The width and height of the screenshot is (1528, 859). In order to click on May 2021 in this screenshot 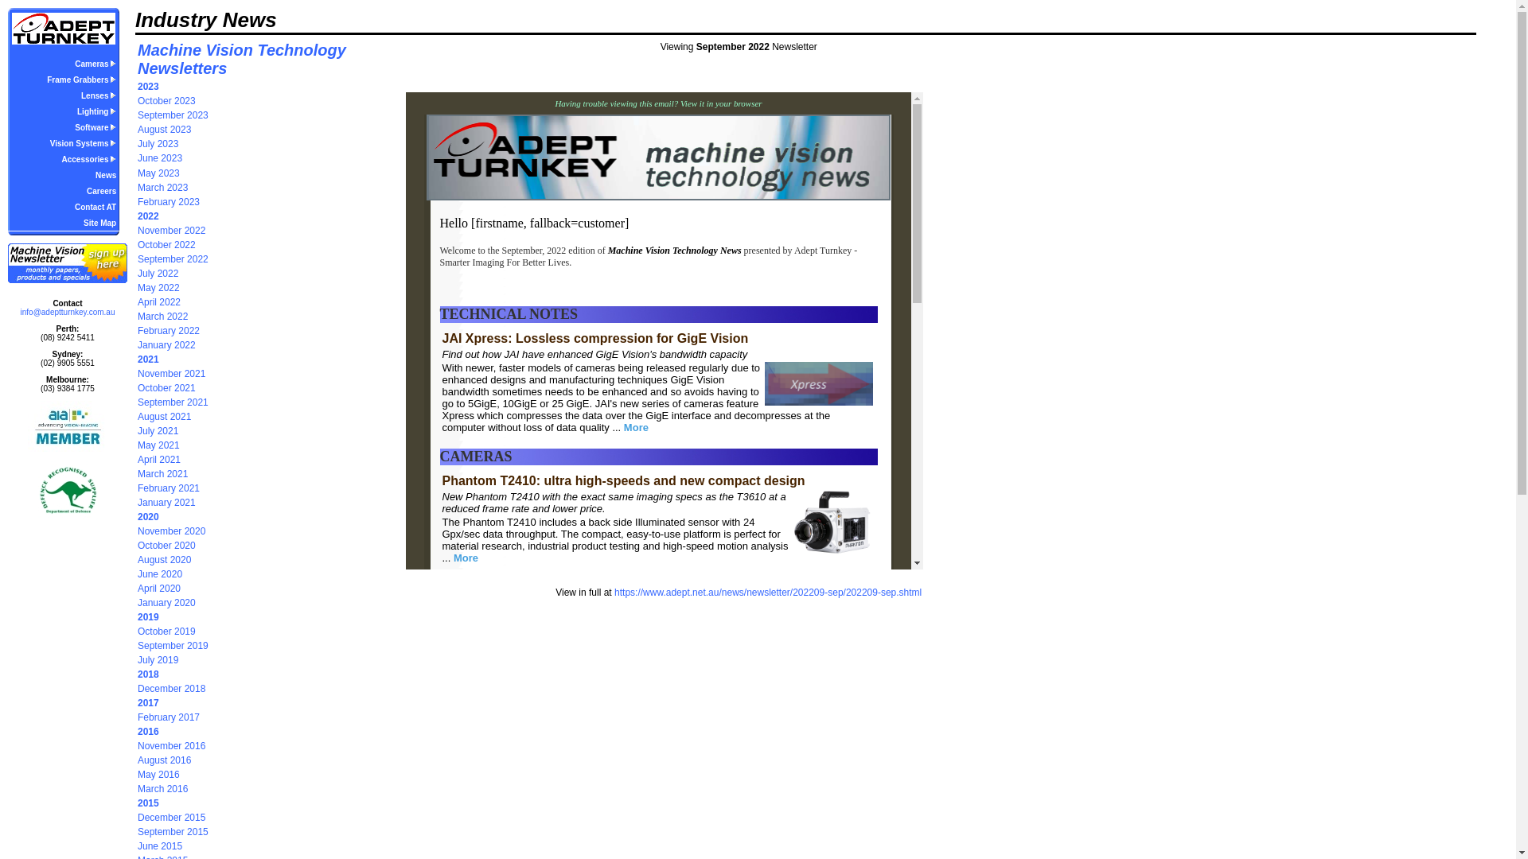, I will do `click(159, 445)`.